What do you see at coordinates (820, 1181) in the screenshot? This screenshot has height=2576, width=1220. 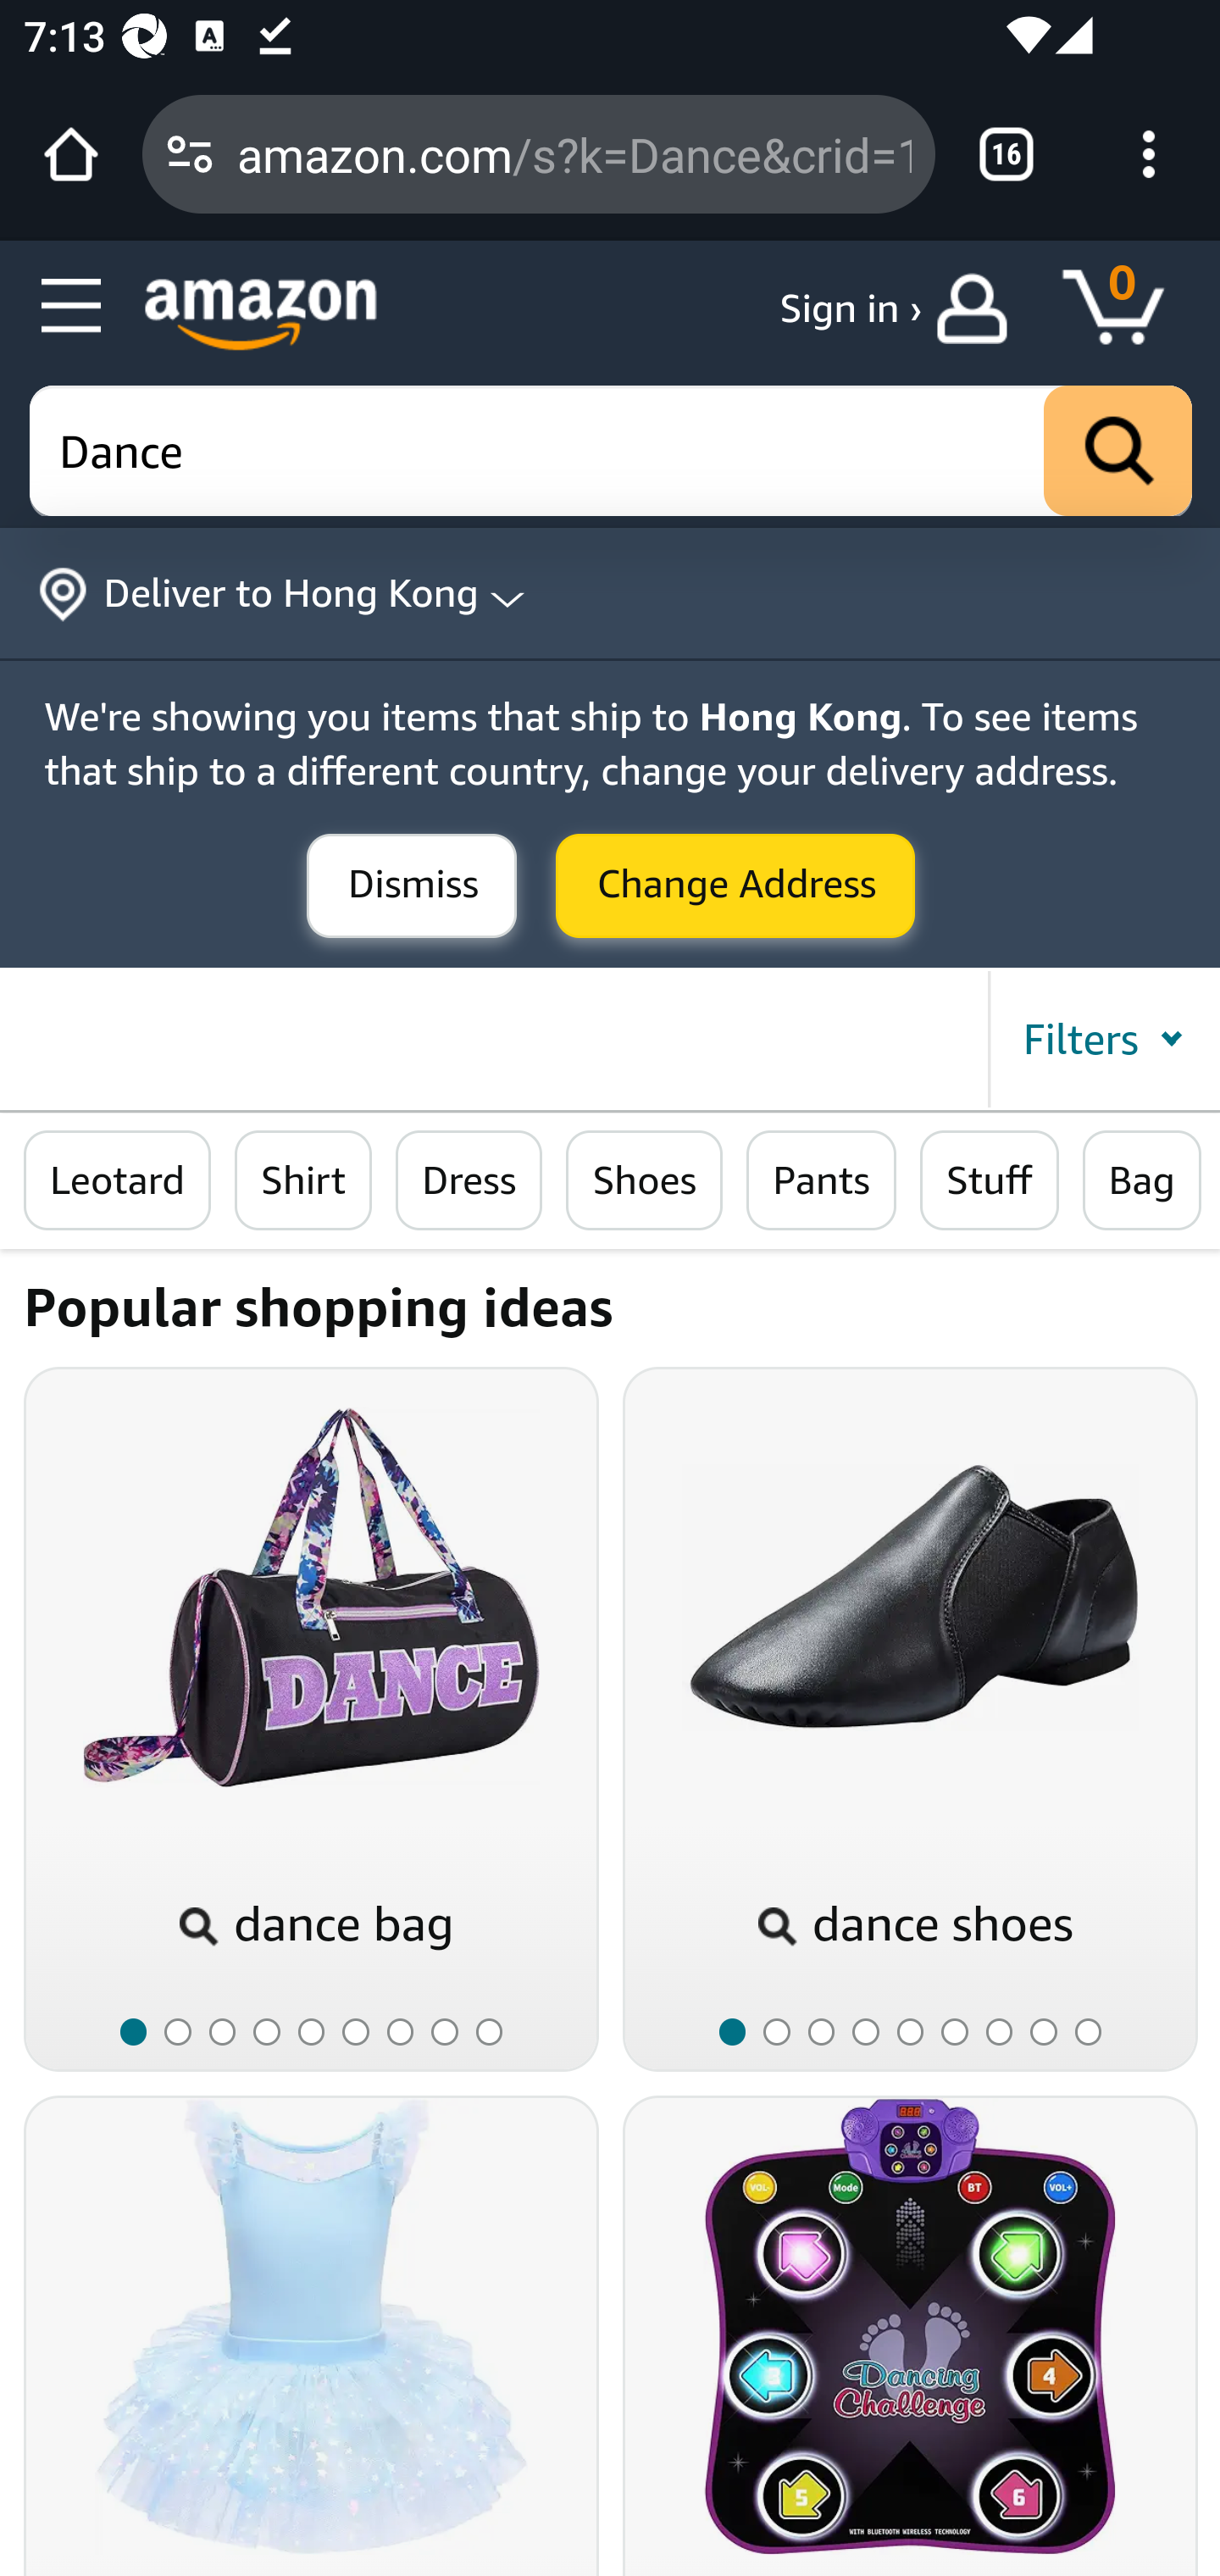 I see `Pants` at bounding box center [820, 1181].